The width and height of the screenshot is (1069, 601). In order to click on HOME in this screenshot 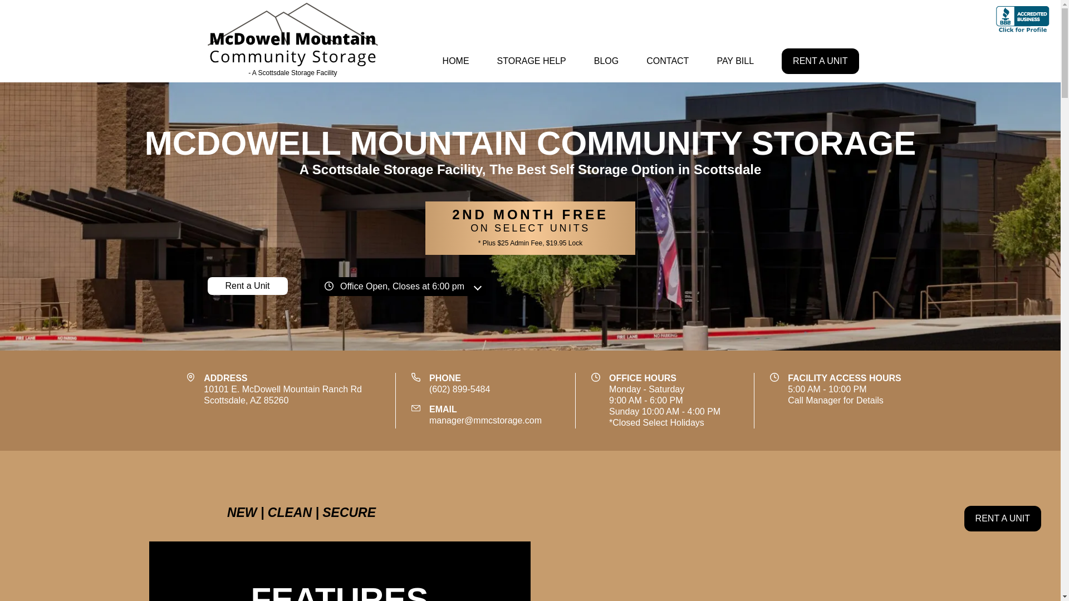, I will do `click(455, 61)`.